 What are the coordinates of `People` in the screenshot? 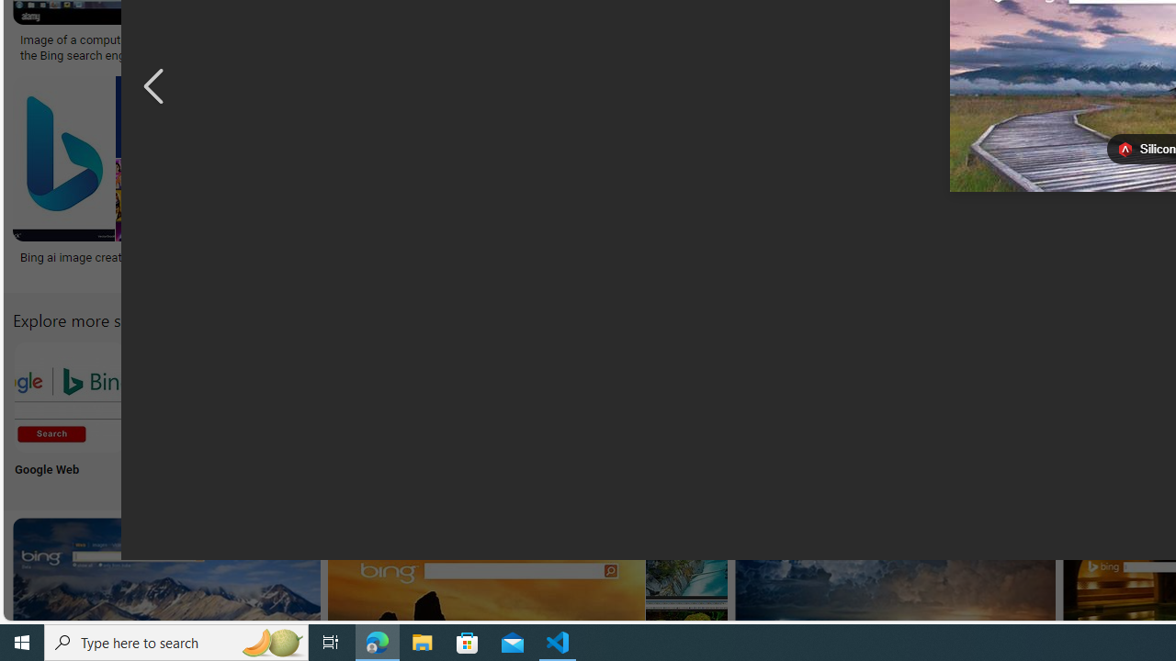 It's located at (918, 413).